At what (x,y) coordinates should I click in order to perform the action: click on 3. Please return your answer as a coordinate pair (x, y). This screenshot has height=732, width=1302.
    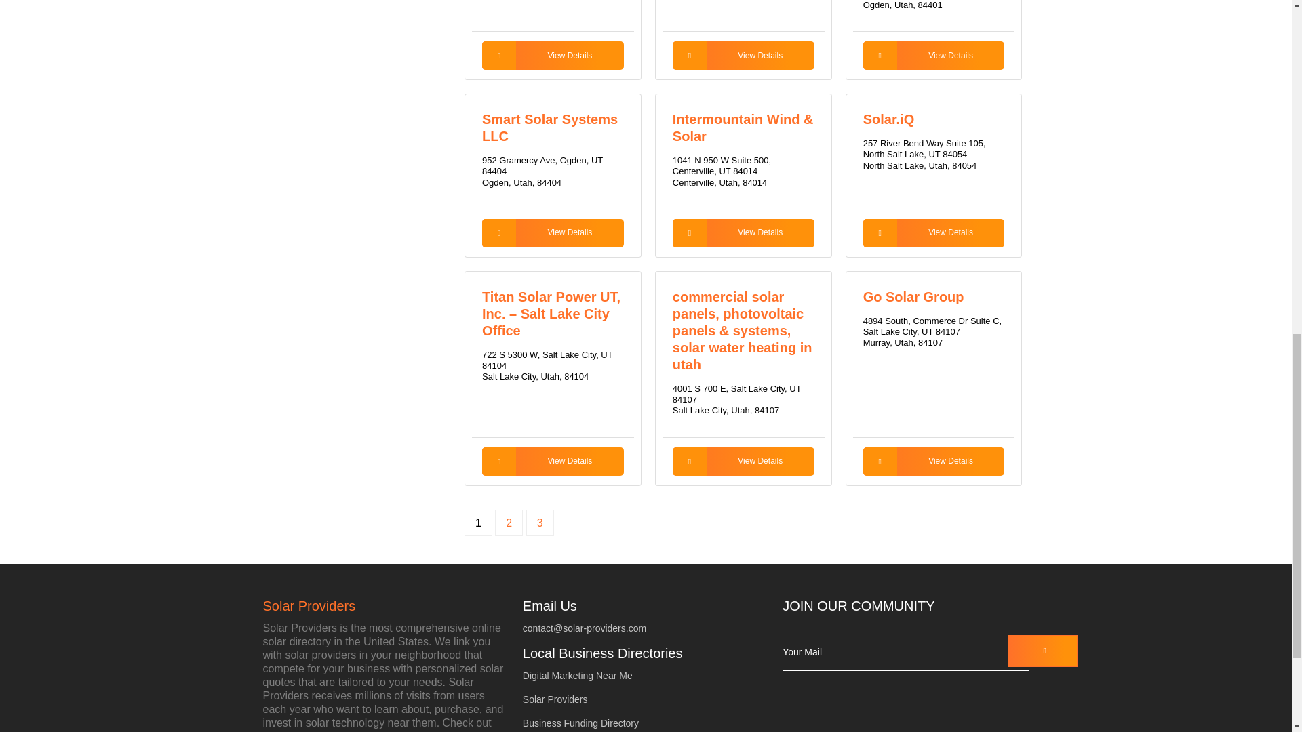
    Looking at the image, I should click on (540, 522).